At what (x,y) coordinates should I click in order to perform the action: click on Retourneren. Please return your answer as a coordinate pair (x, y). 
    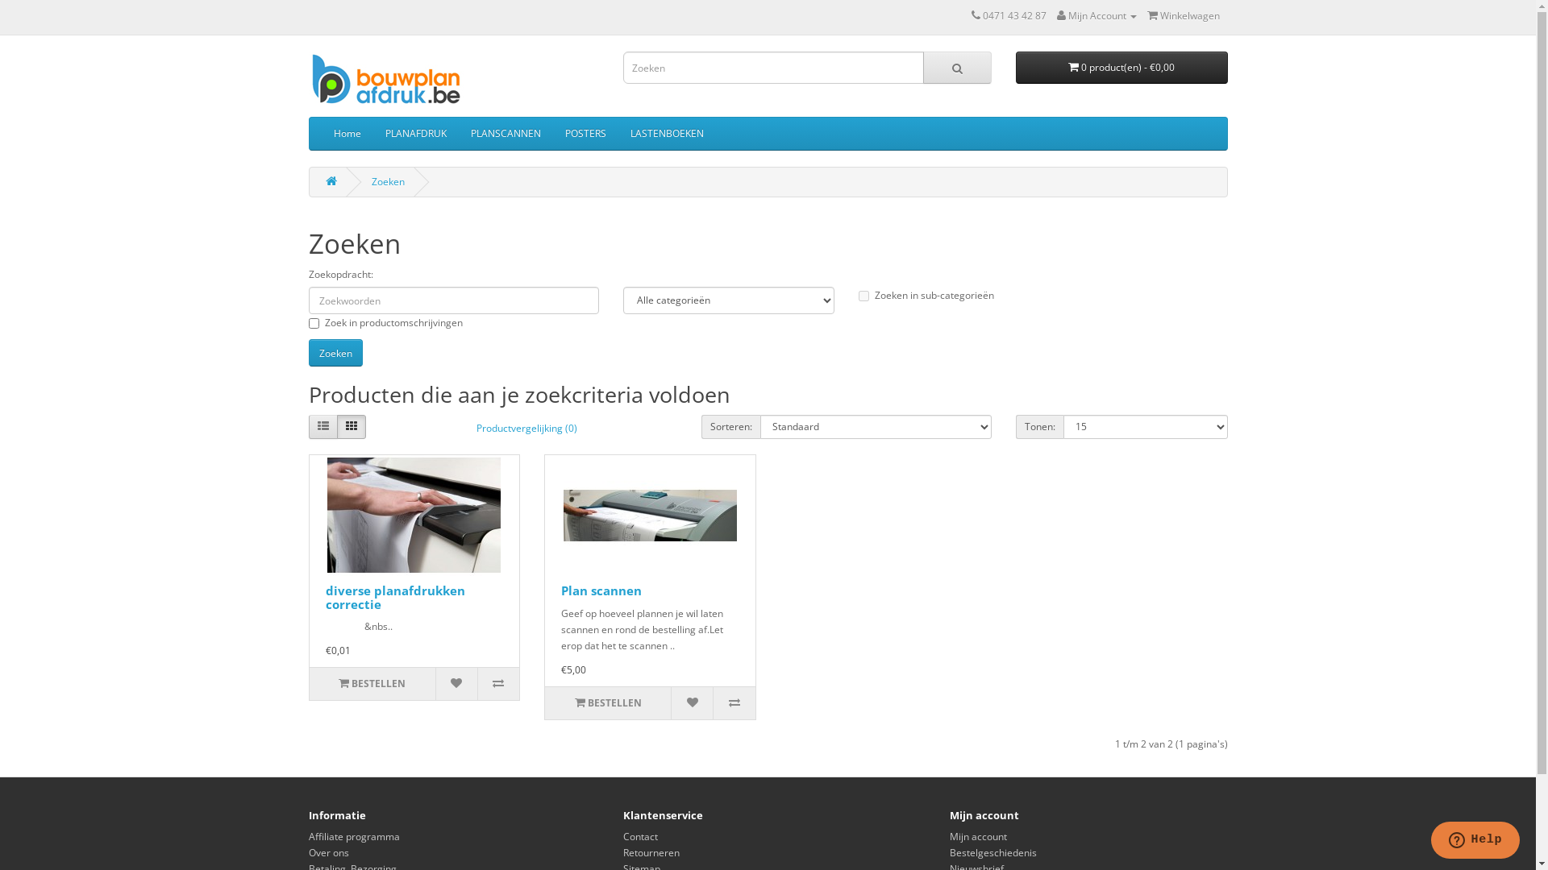
    Looking at the image, I should click on (651, 852).